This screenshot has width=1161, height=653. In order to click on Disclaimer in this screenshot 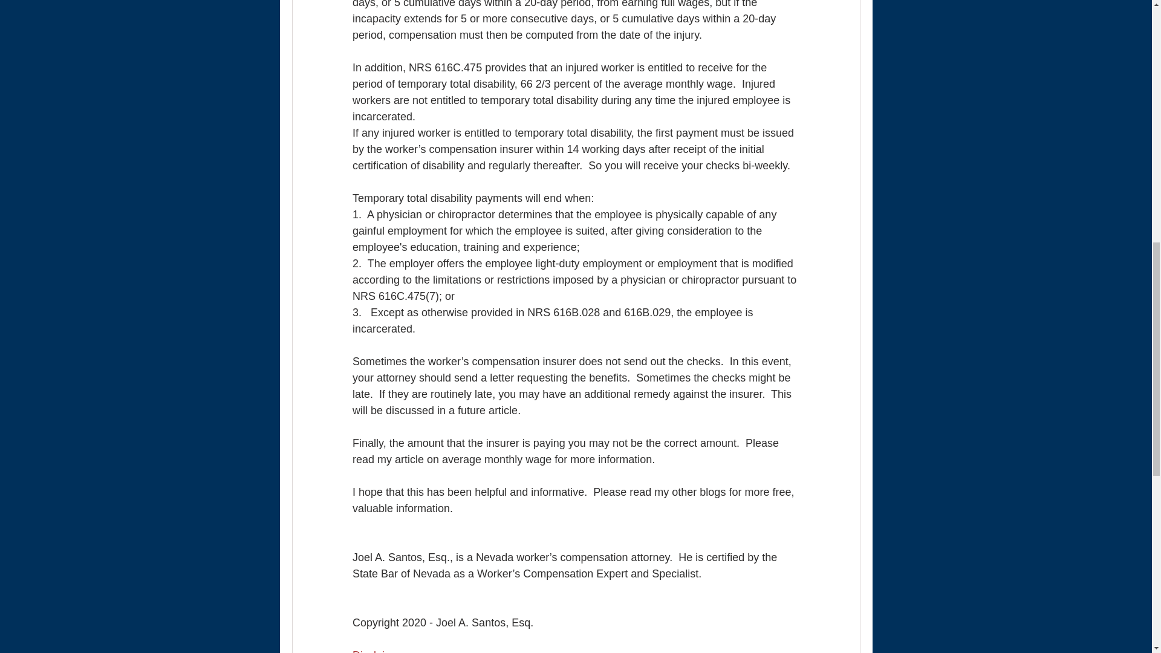, I will do `click(377, 651)`.